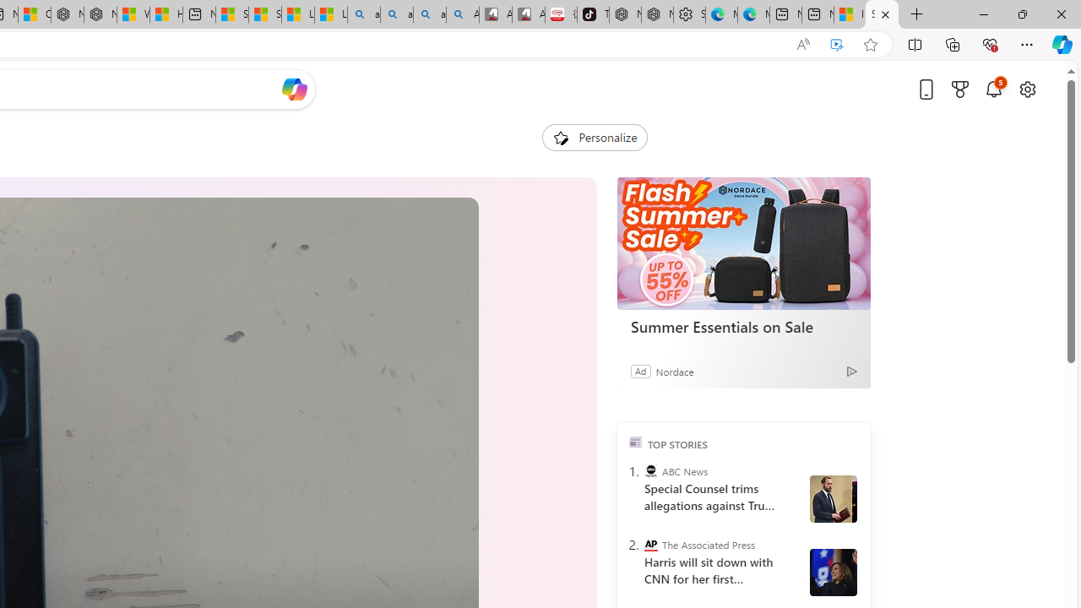  What do you see at coordinates (430, 15) in the screenshot?
I see `amazon - Search Images` at bounding box center [430, 15].